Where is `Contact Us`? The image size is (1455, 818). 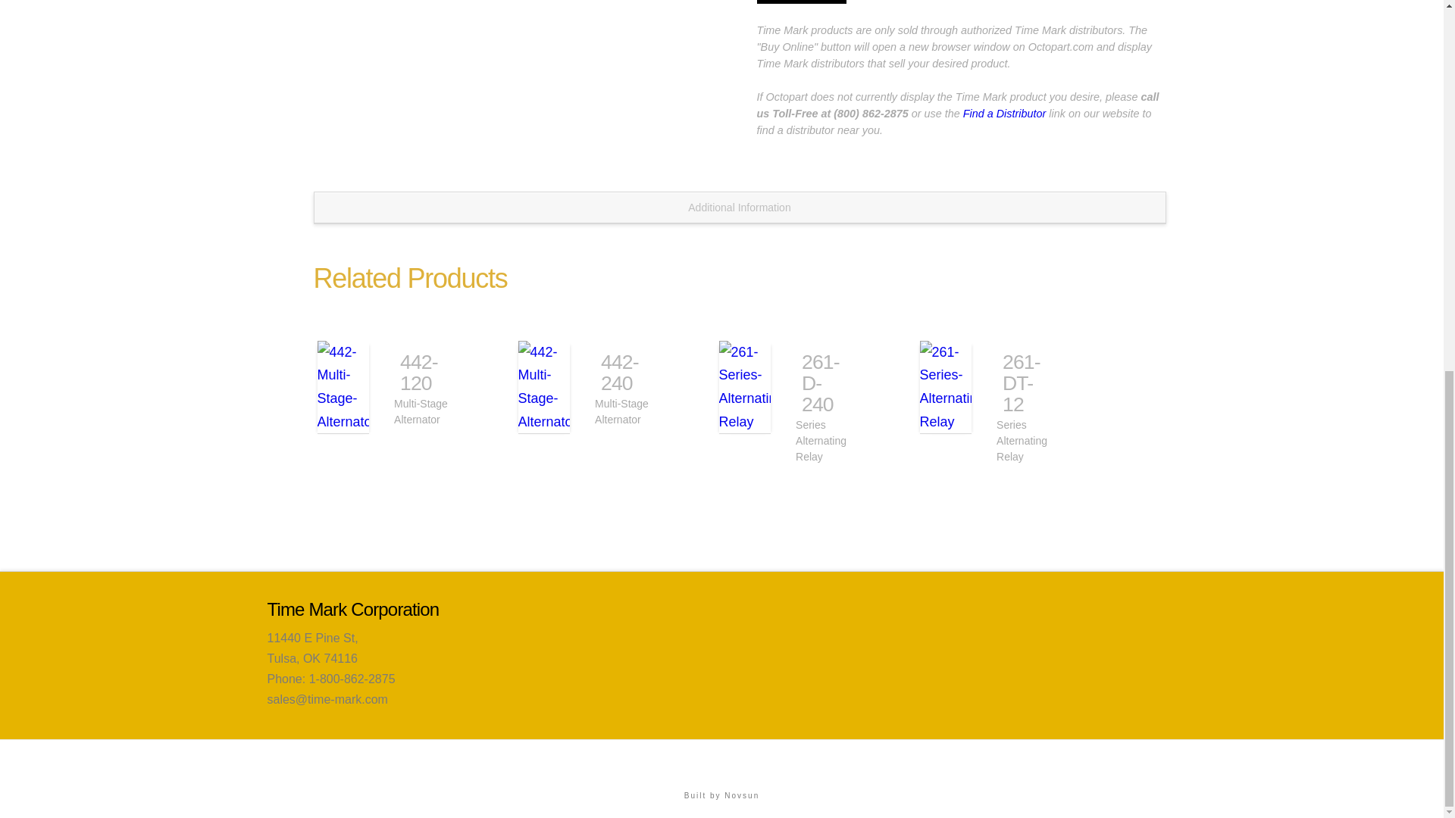
Contact Us is located at coordinates (944, 761).